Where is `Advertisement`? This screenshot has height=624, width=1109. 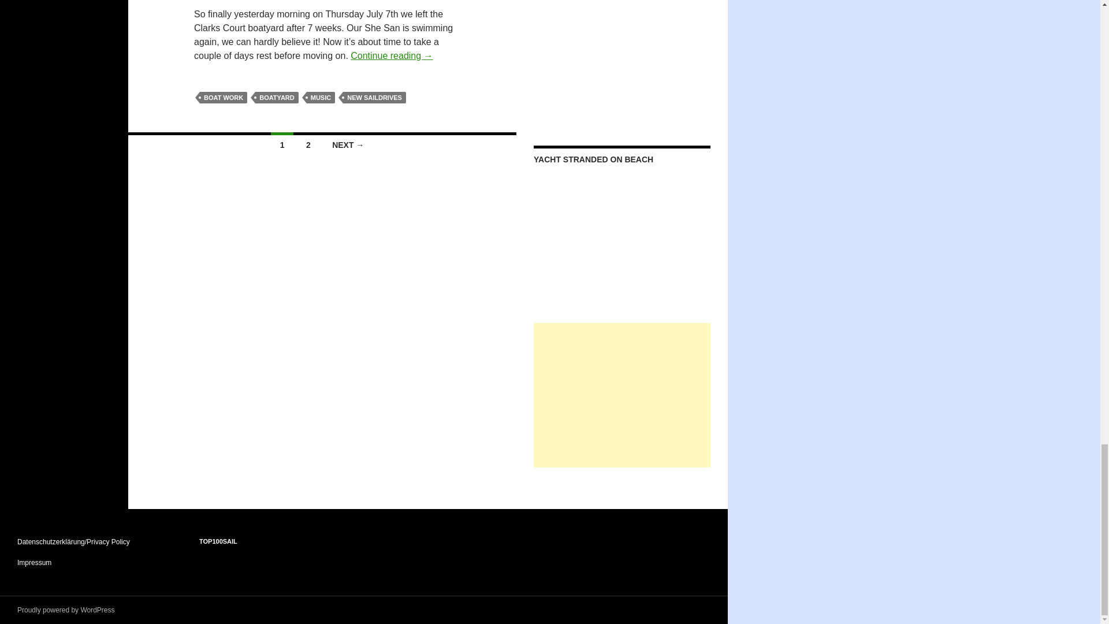
Advertisement is located at coordinates (622, 395).